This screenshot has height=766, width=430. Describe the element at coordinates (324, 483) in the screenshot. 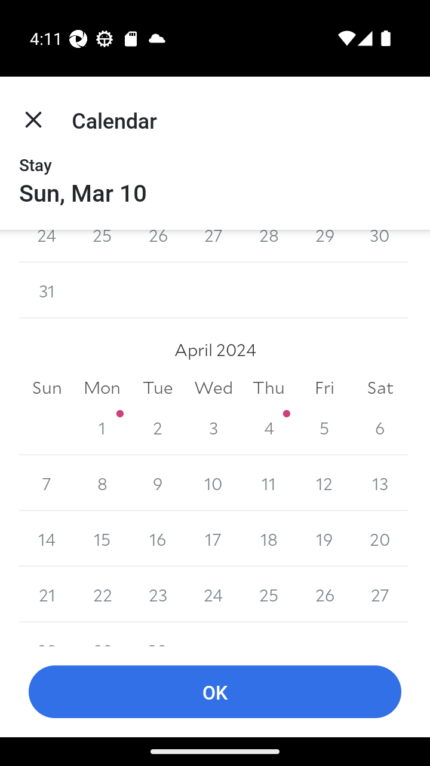

I see `12 12 April 2024` at that location.